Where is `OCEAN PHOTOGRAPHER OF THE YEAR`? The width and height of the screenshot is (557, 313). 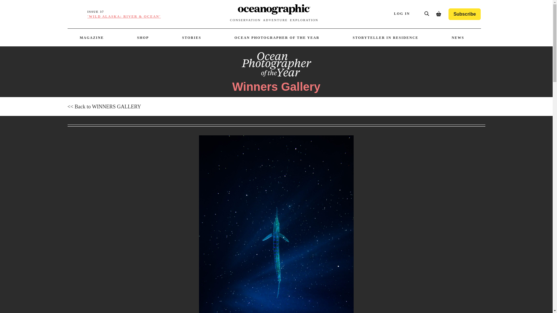 OCEAN PHOTOGRAPHER OF THE YEAR is located at coordinates (277, 38).